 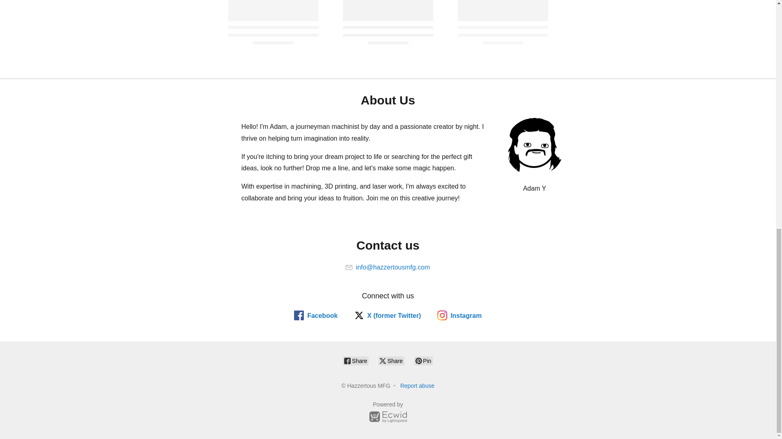 I want to click on Pin, so click(x=424, y=361).